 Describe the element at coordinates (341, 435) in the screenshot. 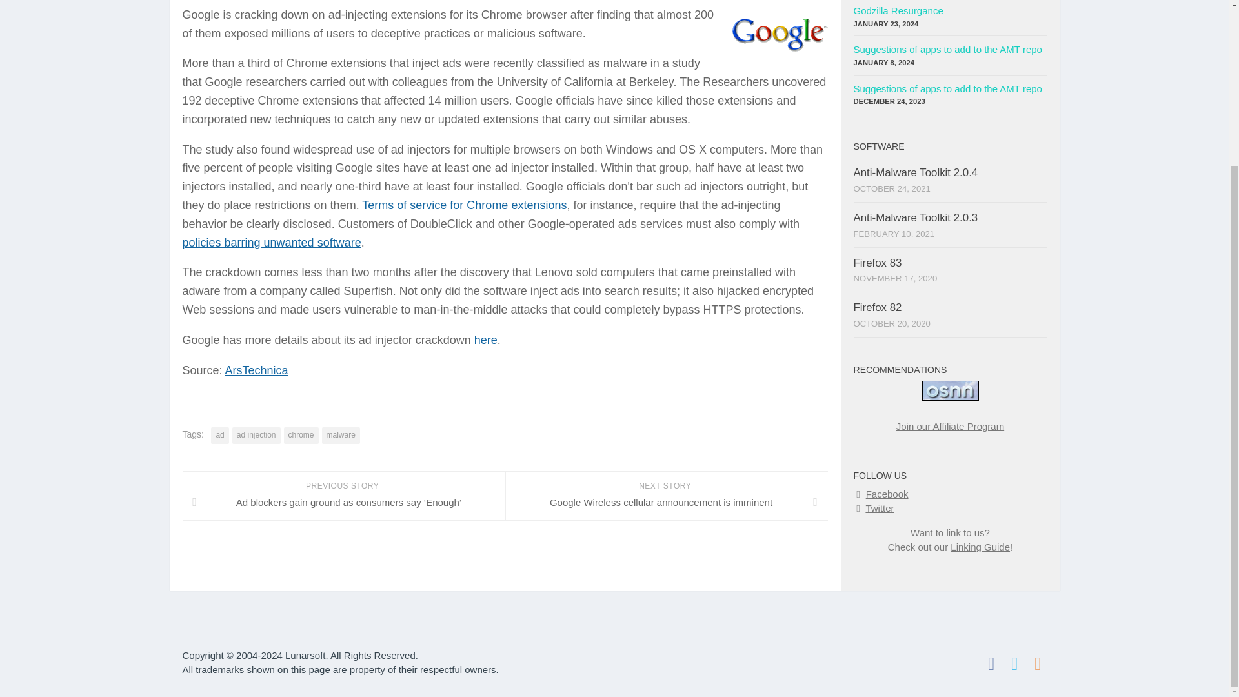

I see `malware` at that location.